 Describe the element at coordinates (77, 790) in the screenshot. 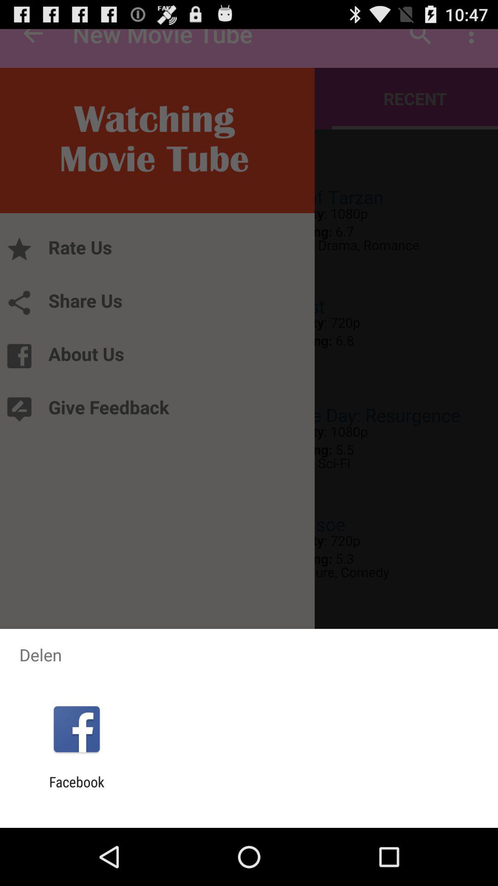

I see `flip until facebook item` at that location.